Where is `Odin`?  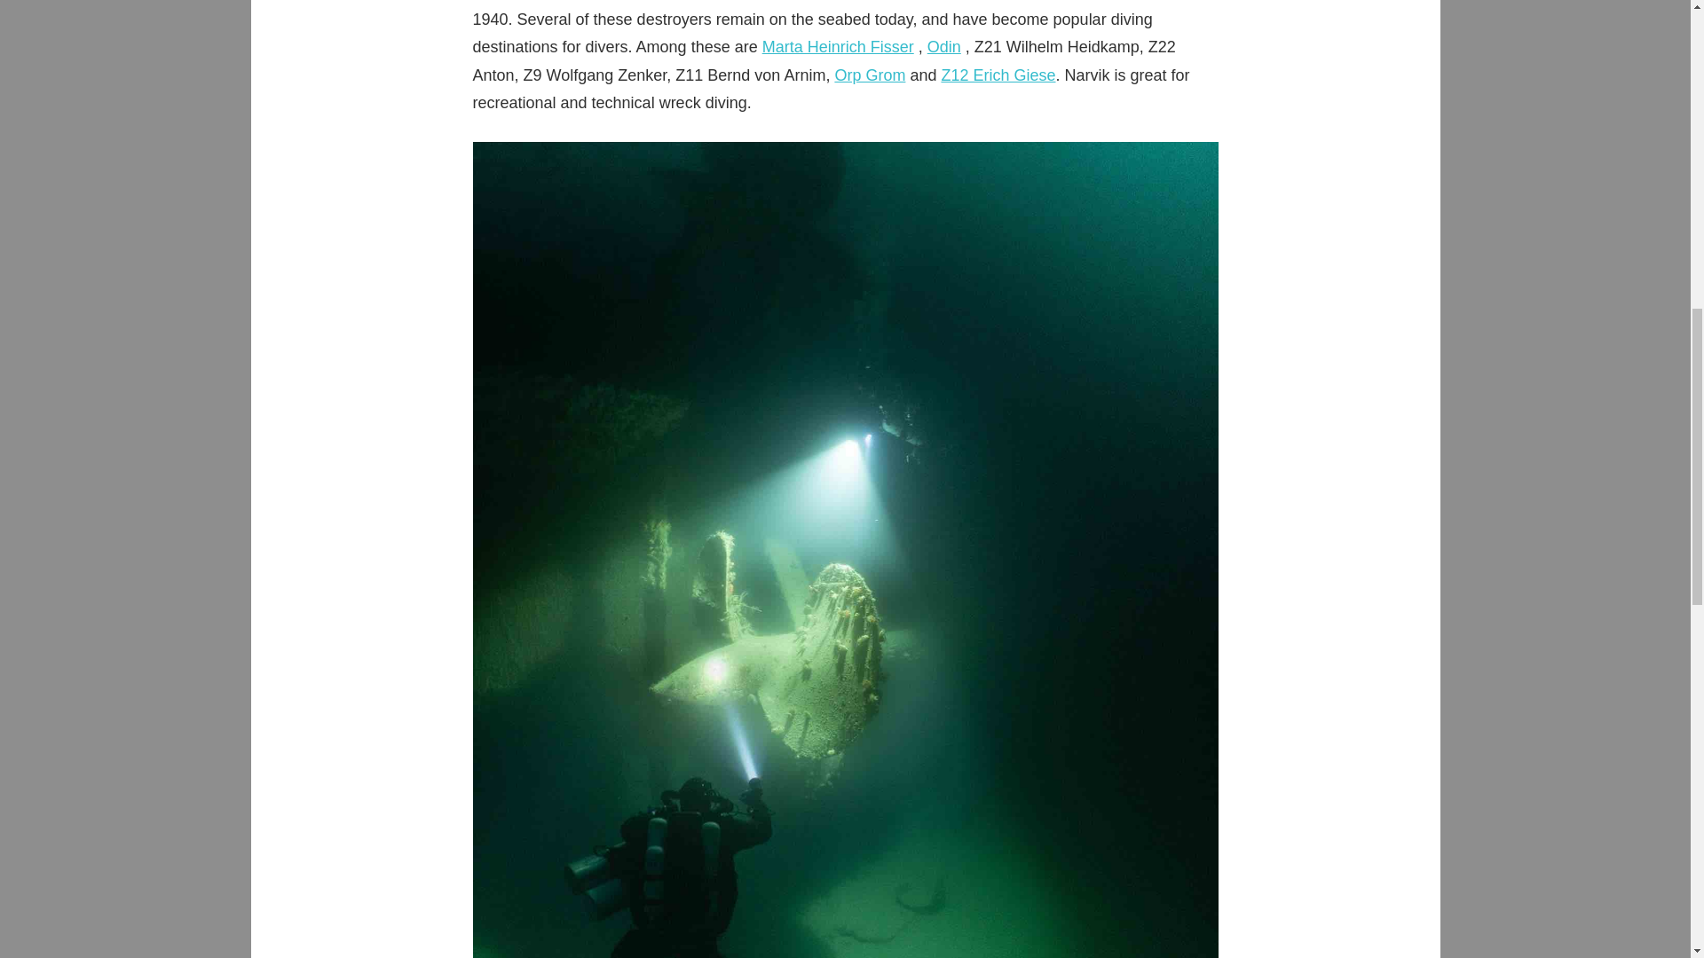 Odin is located at coordinates (943, 46).